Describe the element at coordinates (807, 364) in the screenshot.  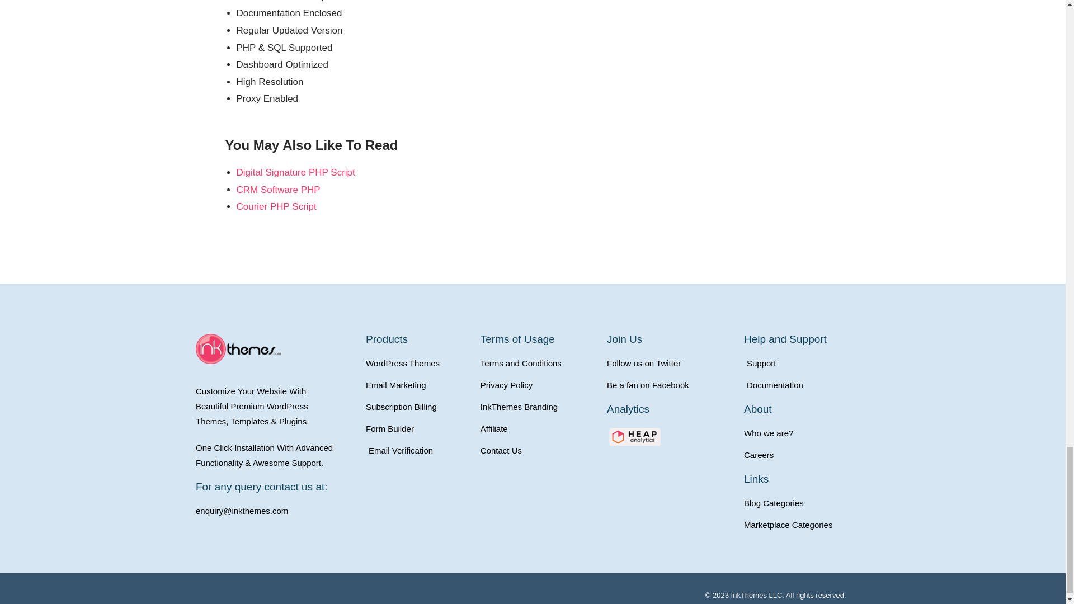
I see `Support` at that location.